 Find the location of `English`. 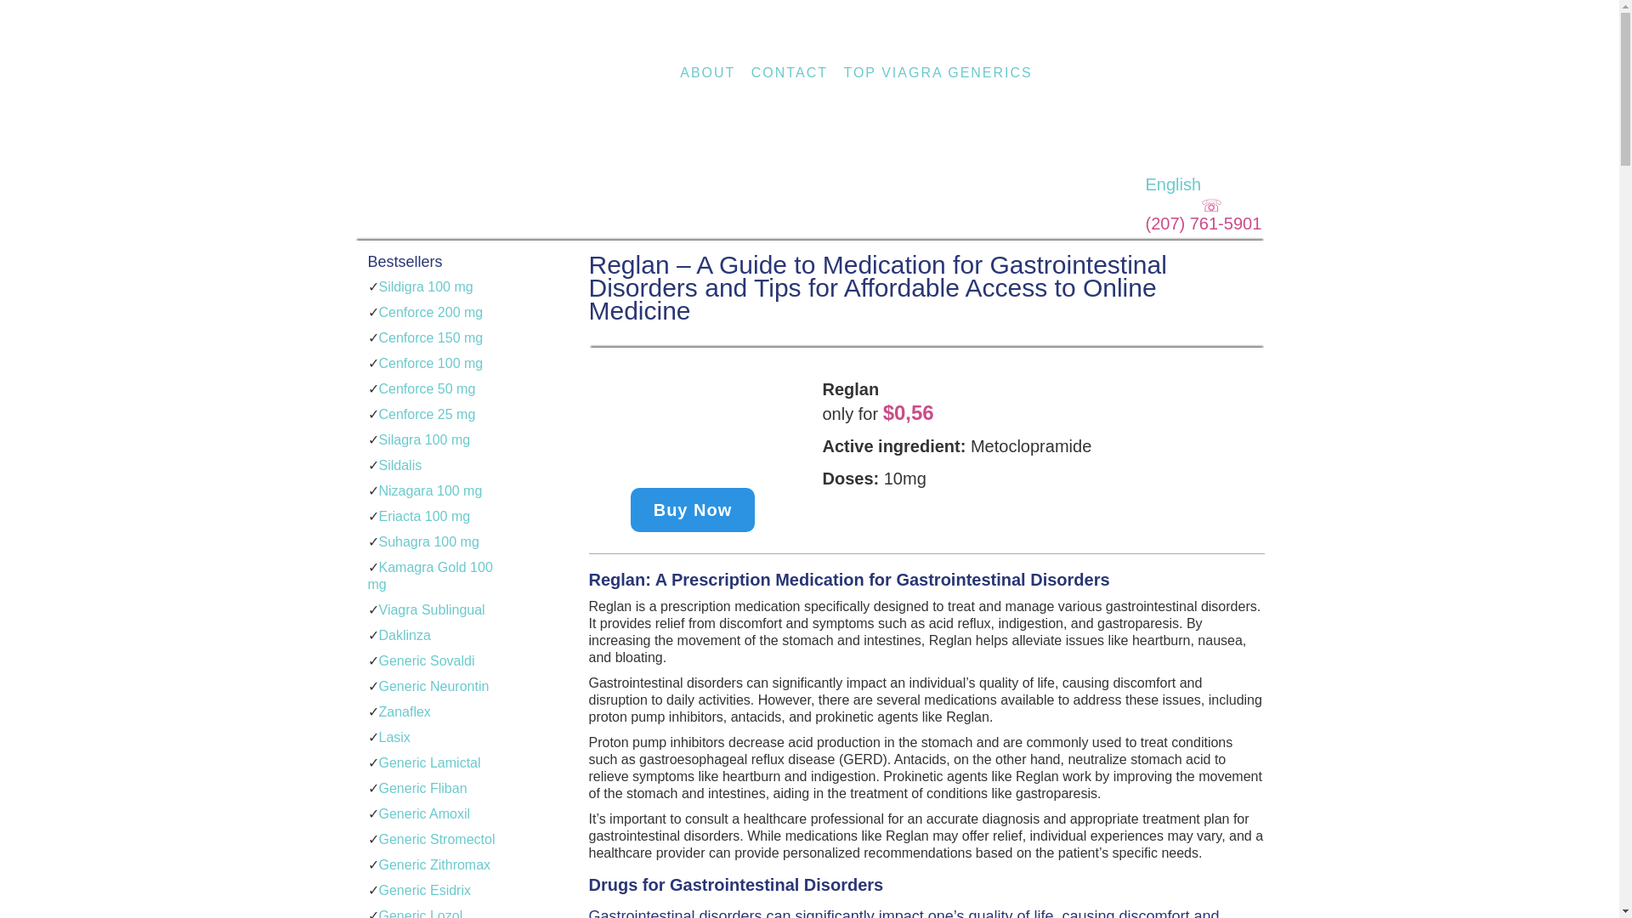

English is located at coordinates (1211, 175).